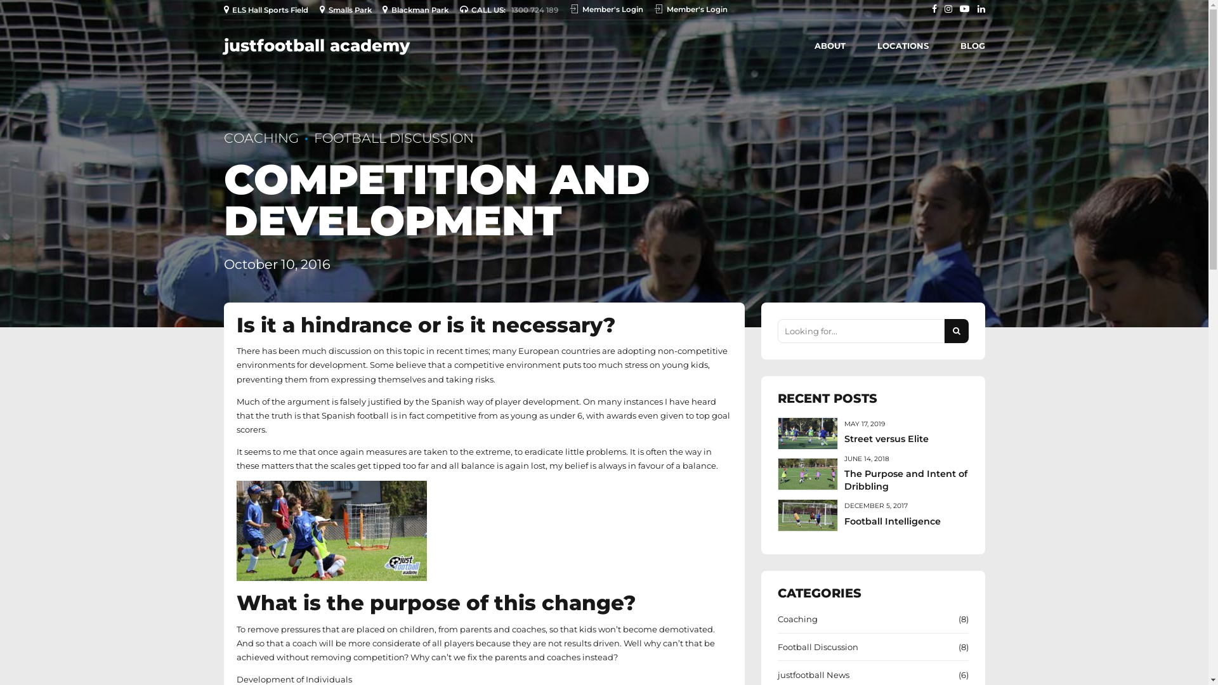 The height and width of the screenshot is (685, 1218). Describe the element at coordinates (261, 138) in the screenshot. I see `COACHING` at that location.